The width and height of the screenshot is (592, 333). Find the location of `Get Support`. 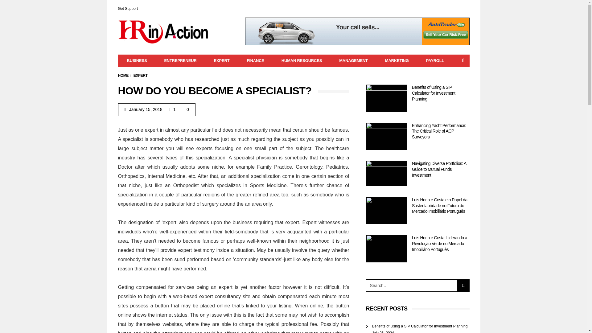

Get Support is located at coordinates (128, 8).